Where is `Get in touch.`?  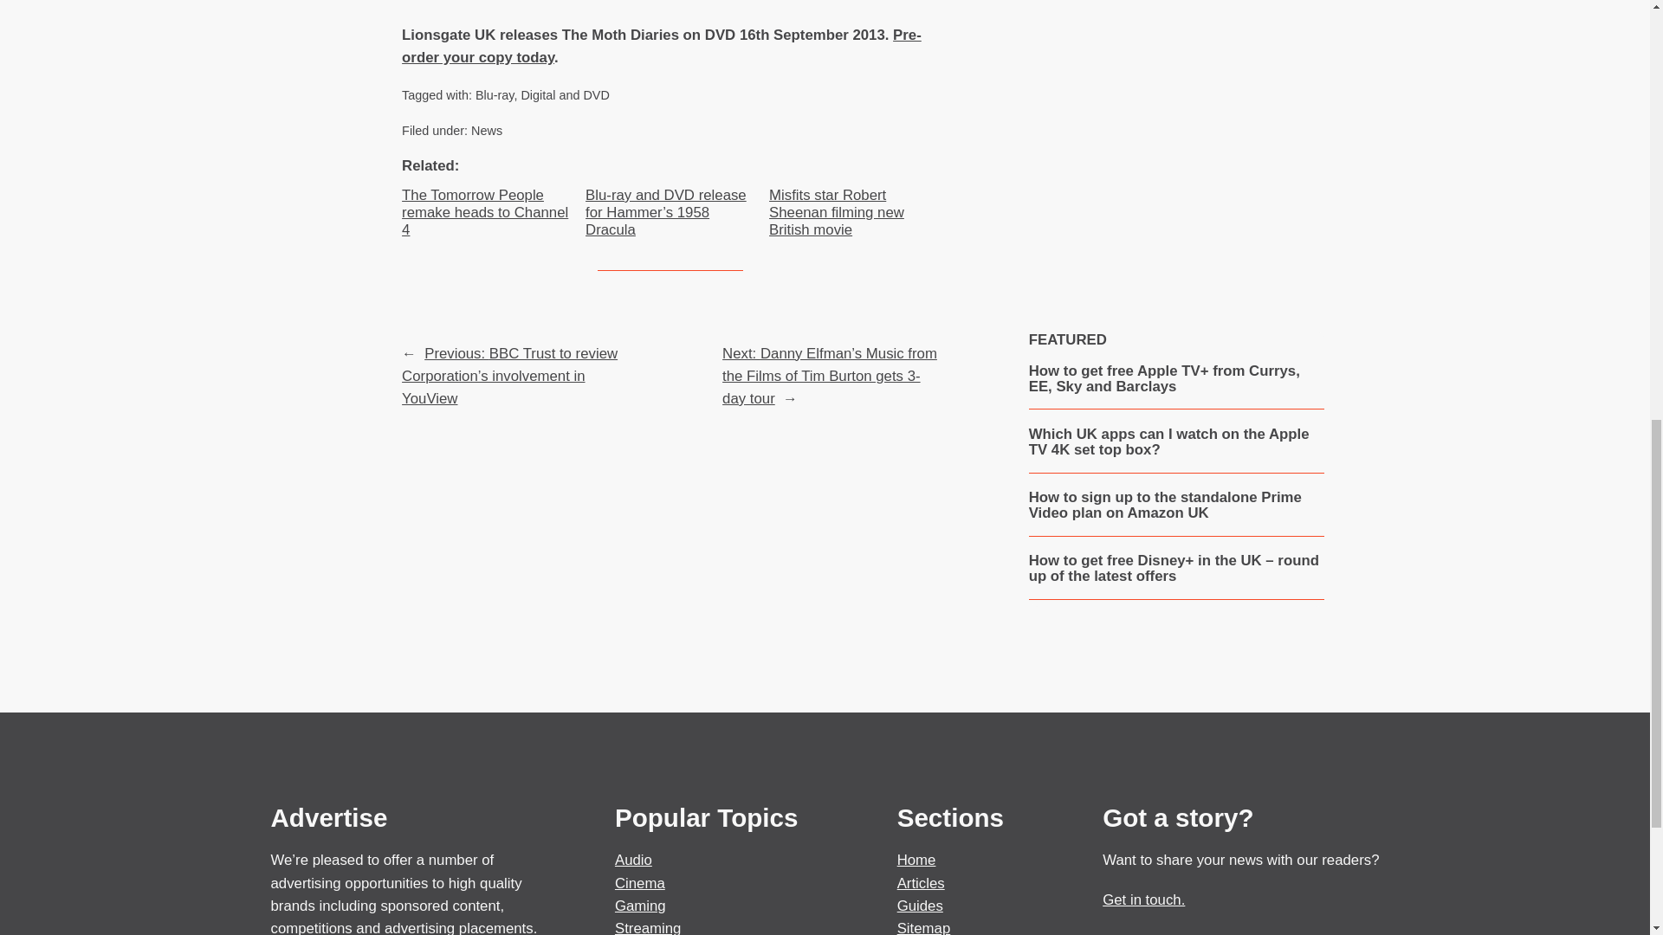 Get in touch. is located at coordinates (1143, 900).